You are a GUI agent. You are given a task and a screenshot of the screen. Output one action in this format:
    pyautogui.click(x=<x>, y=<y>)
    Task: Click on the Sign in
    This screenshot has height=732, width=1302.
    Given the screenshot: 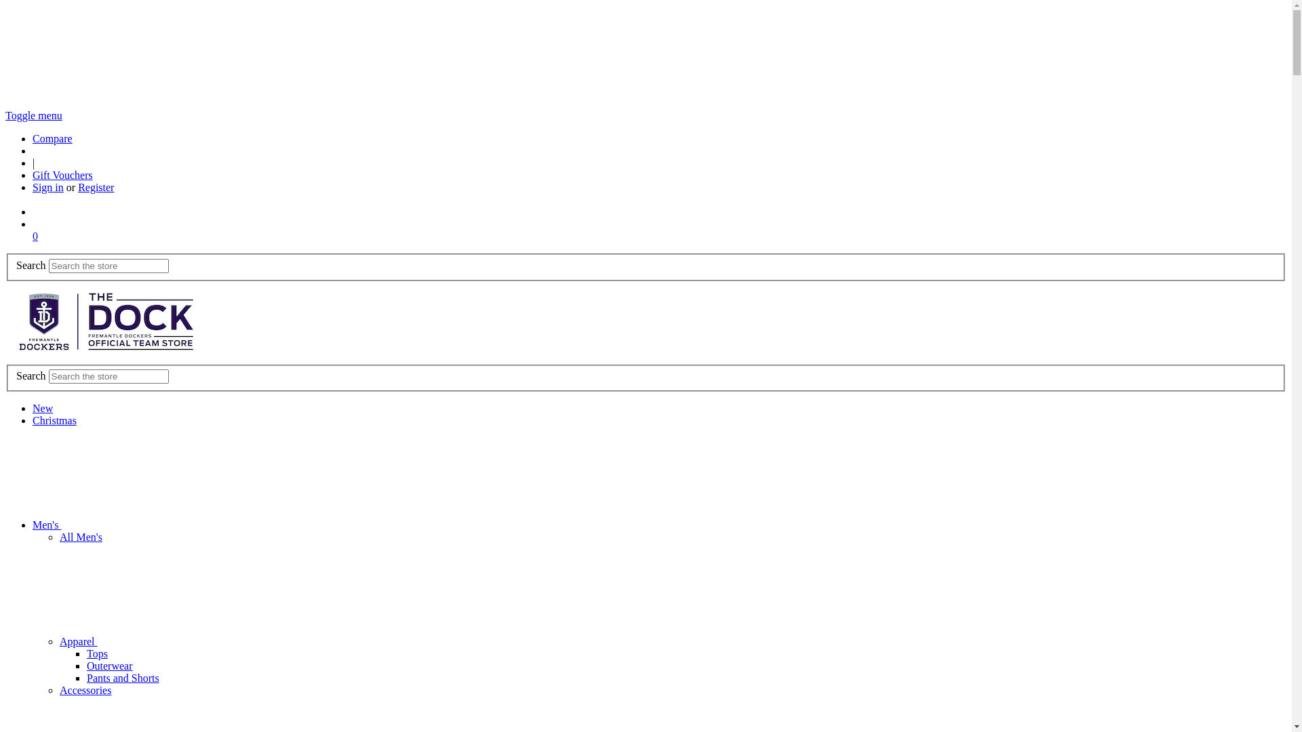 What is the action you would take?
    pyautogui.click(x=48, y=187)
    